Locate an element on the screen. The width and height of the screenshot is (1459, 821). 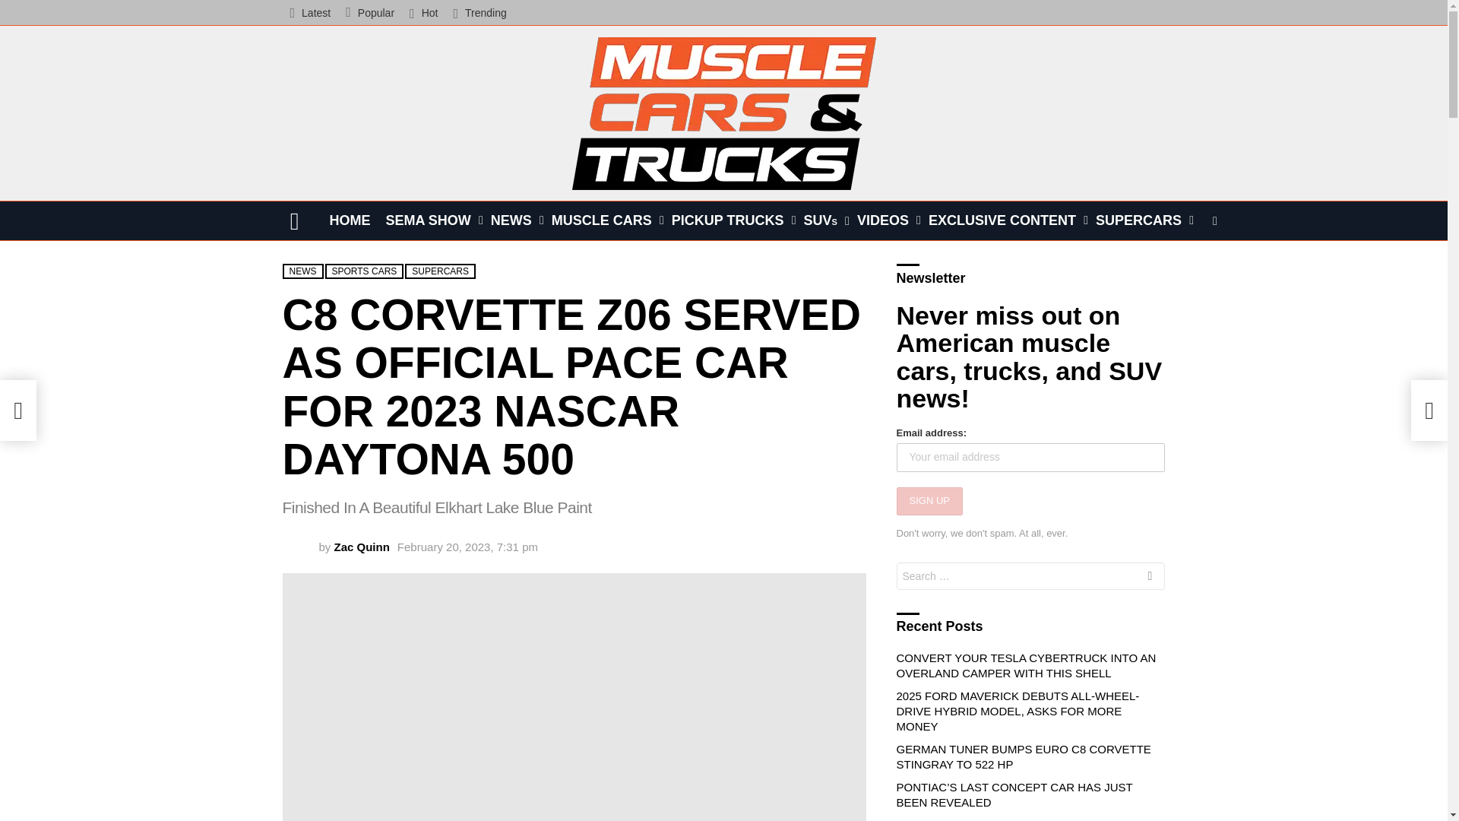
SEMA SHOW is located at coordinates (430, 220).